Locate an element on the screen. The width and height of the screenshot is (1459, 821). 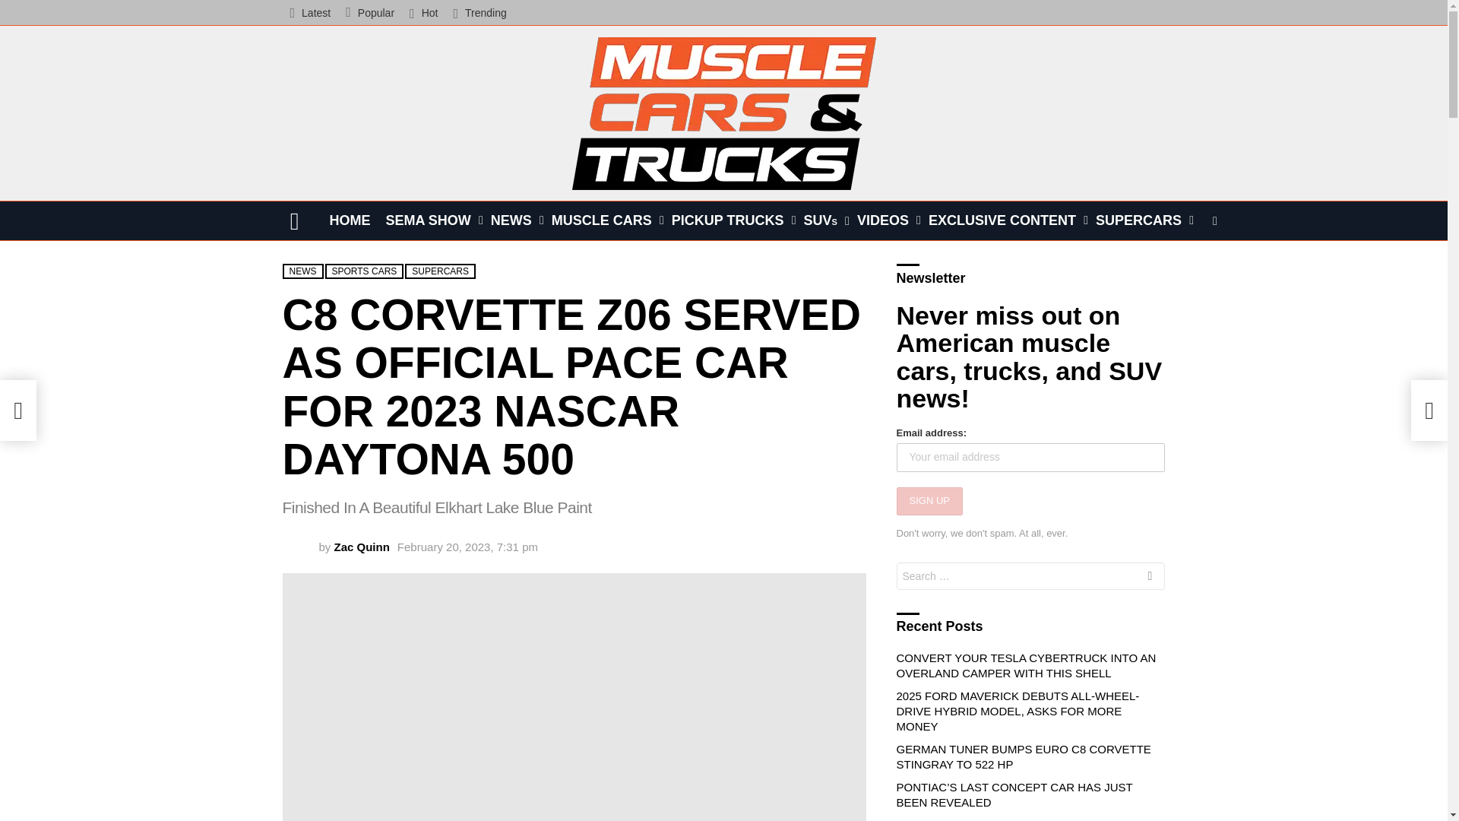
SEMA SHOW is located at coordinates (430, 220).